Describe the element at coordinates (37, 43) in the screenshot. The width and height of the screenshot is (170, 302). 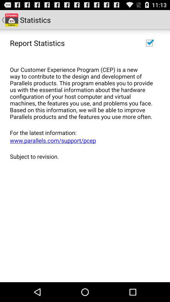
I see `flip to the report statistics item` at that location.